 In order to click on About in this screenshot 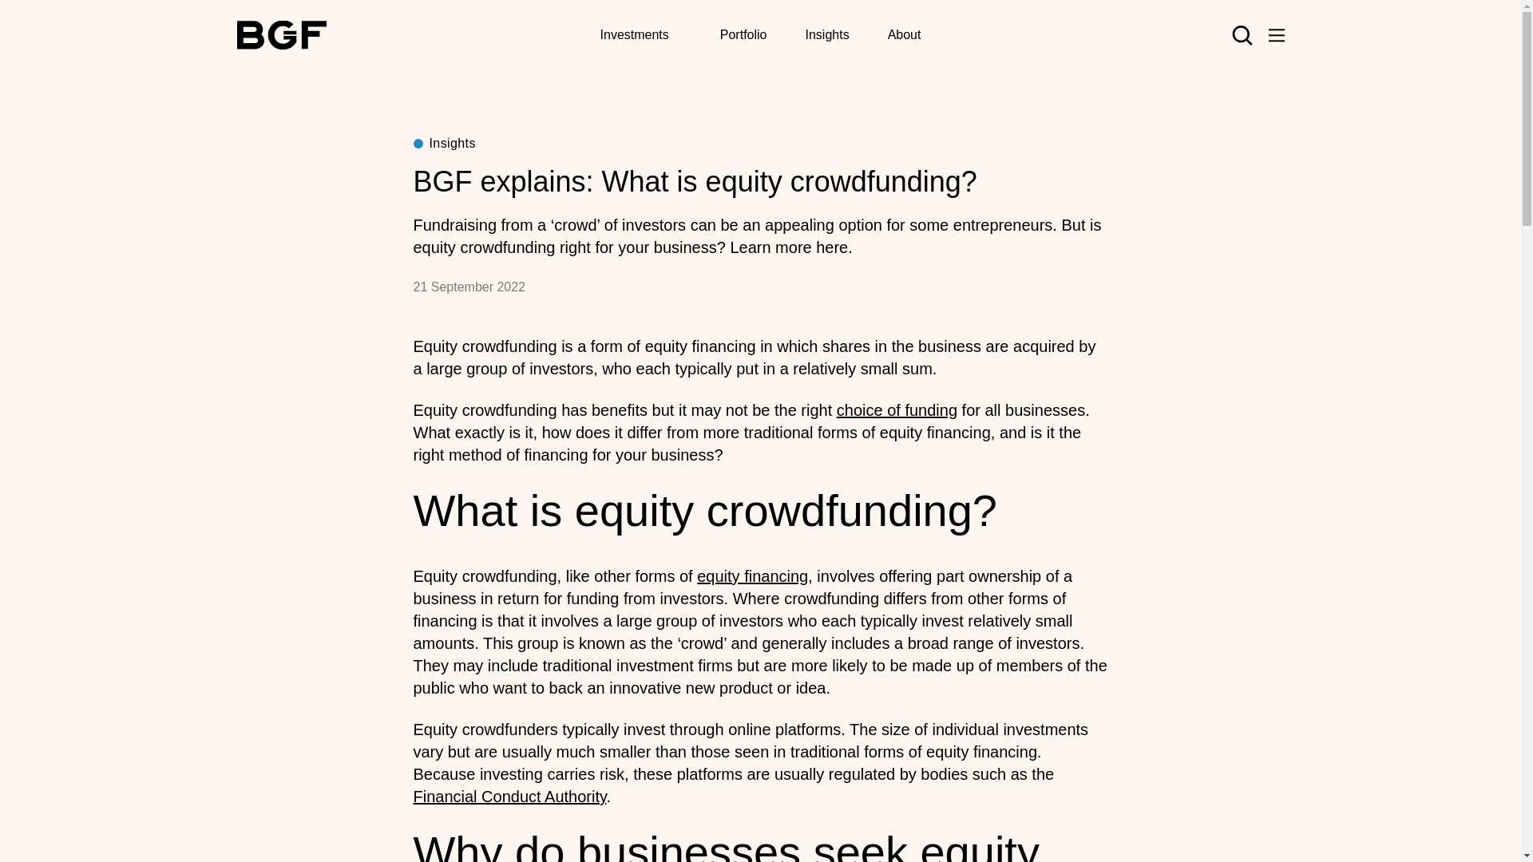, I will do `click(904, 34)`.